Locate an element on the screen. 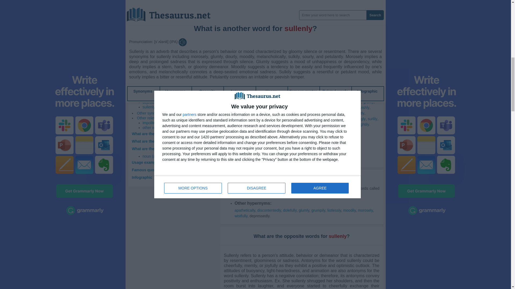 This screenshot has width=515, height=289. Synonyms for Sullenly is located at coordinates (242, 21).